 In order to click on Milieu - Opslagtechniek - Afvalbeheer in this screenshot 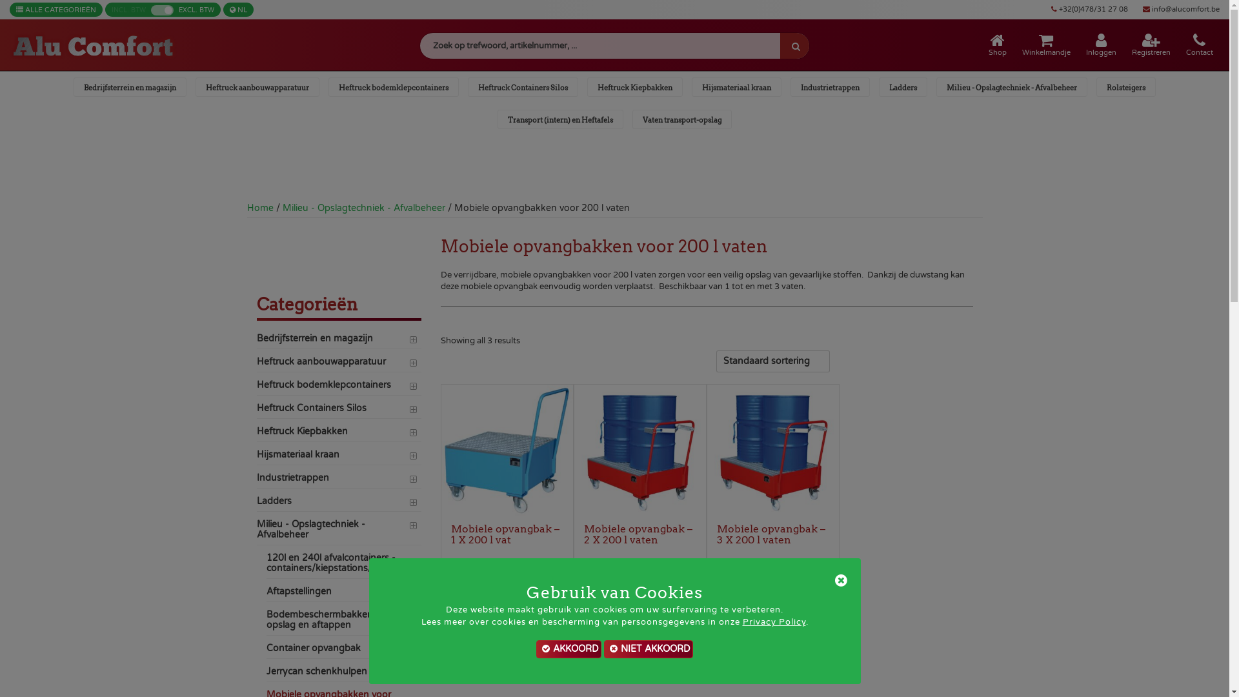, I will do `click(1012, 87)`.